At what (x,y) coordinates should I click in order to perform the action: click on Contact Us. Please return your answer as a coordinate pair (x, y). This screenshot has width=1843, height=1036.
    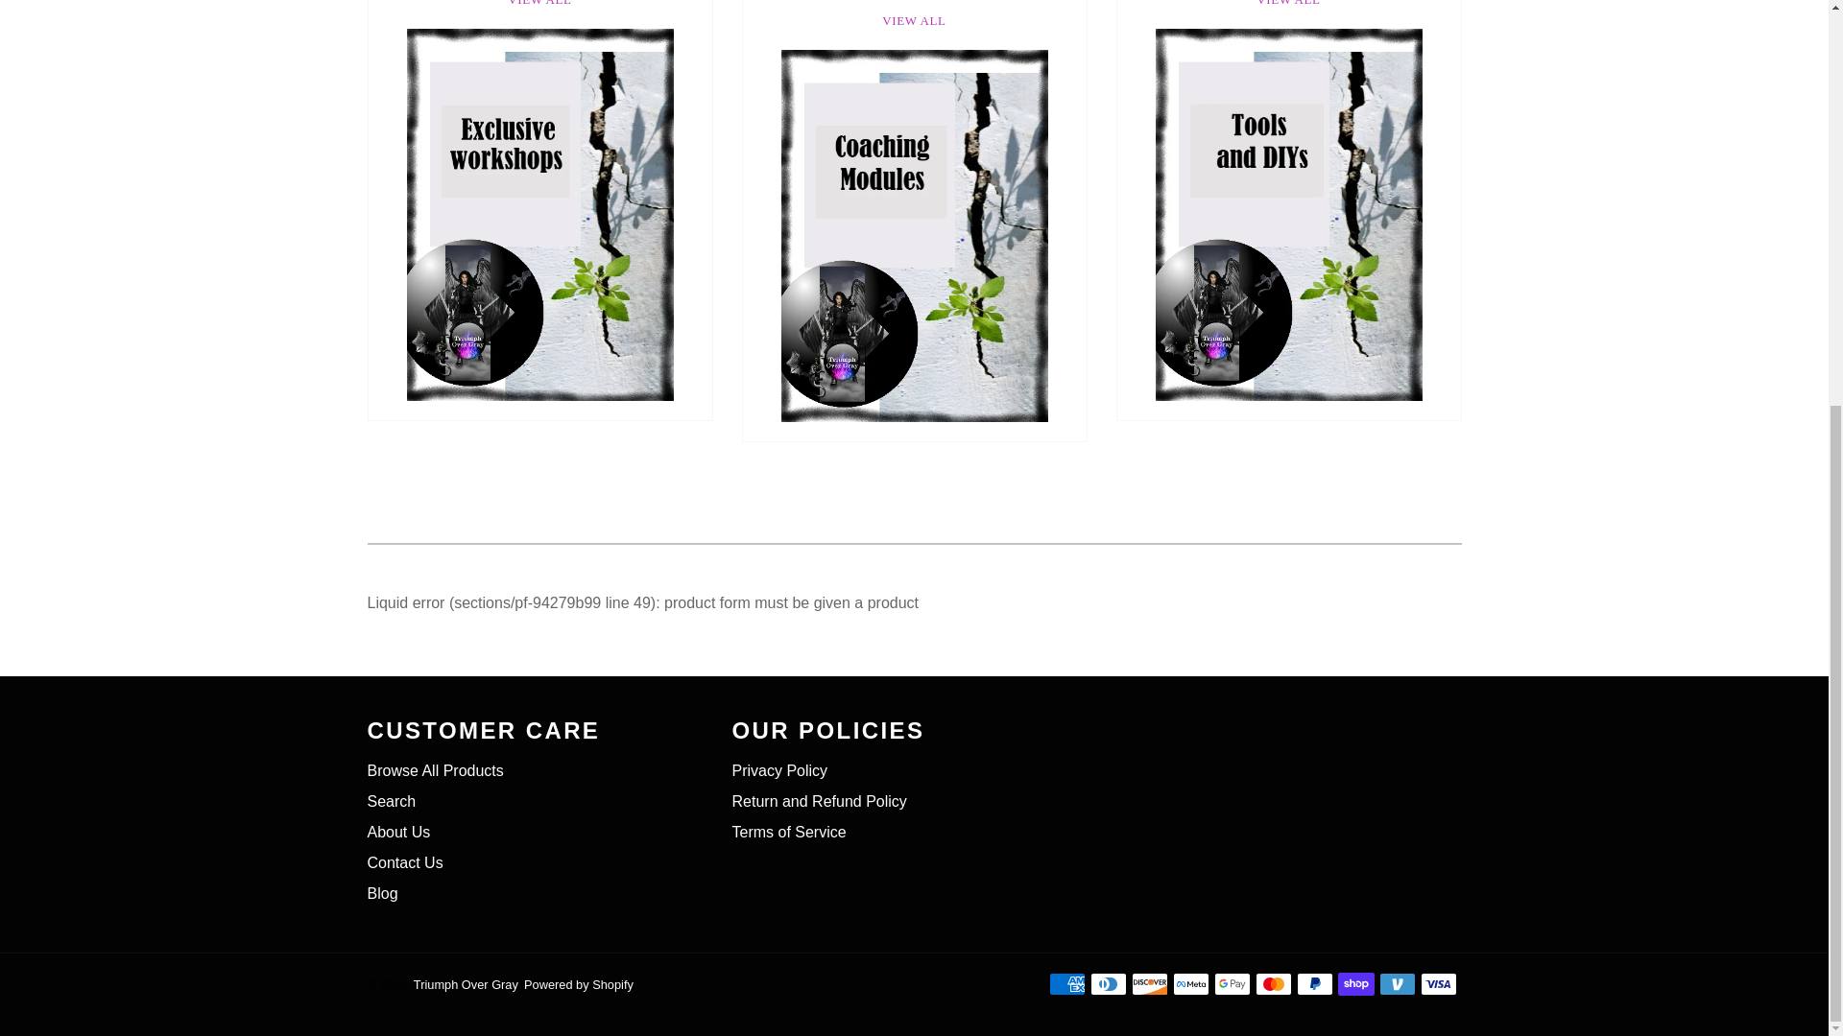
    Looking at the image, I should click on (404, 863).